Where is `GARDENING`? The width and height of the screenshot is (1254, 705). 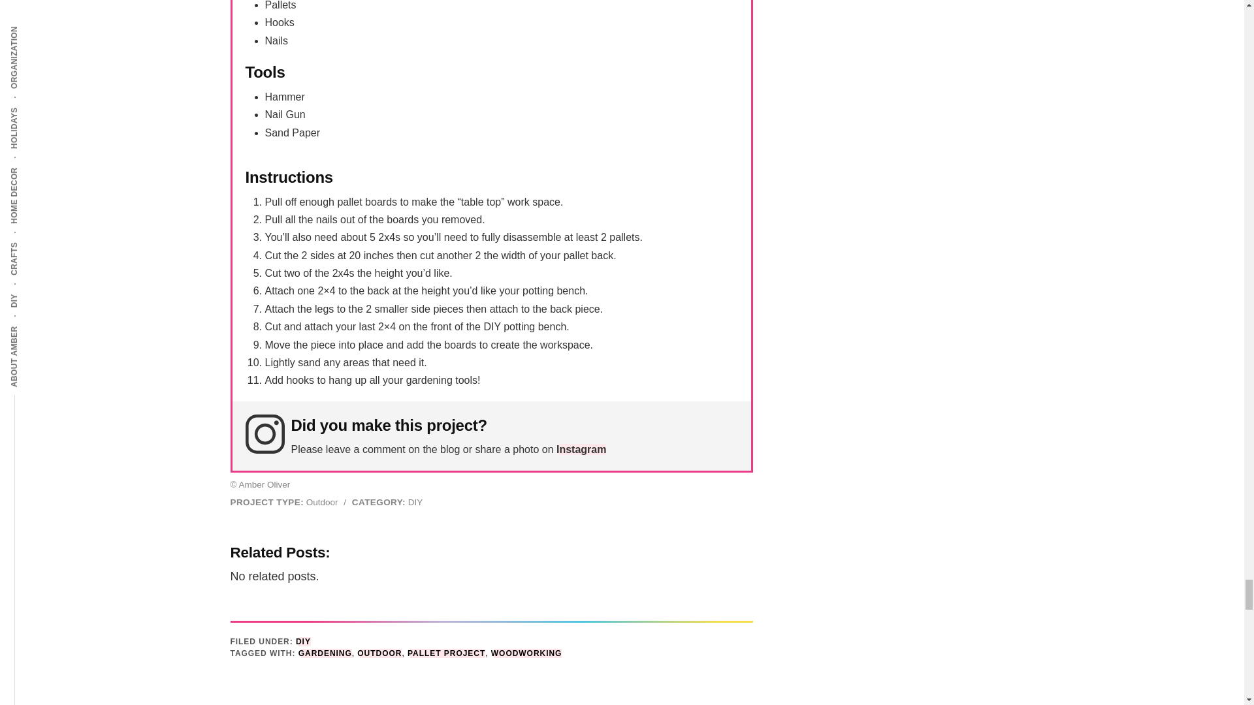
GARDENING is located at coordinates (325, 653).